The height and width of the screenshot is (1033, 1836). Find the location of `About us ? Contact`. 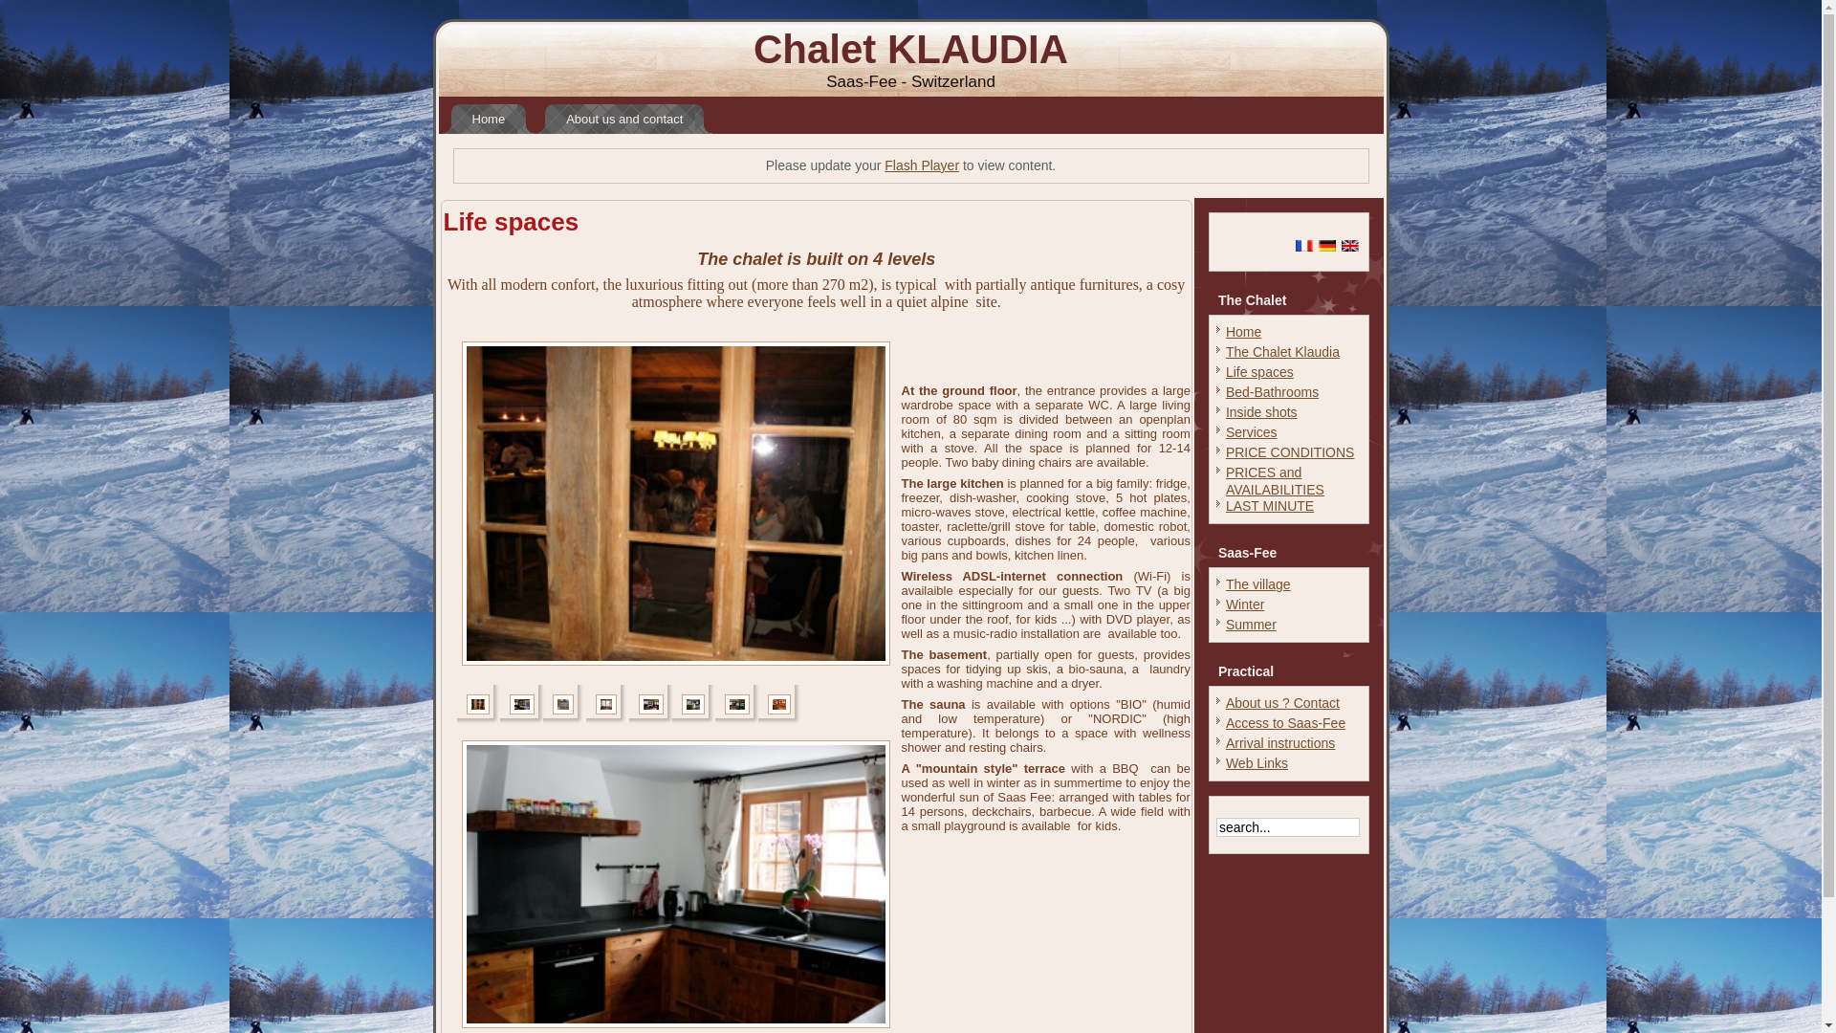

About us ? Contact is located at coordinates (1283, 703).